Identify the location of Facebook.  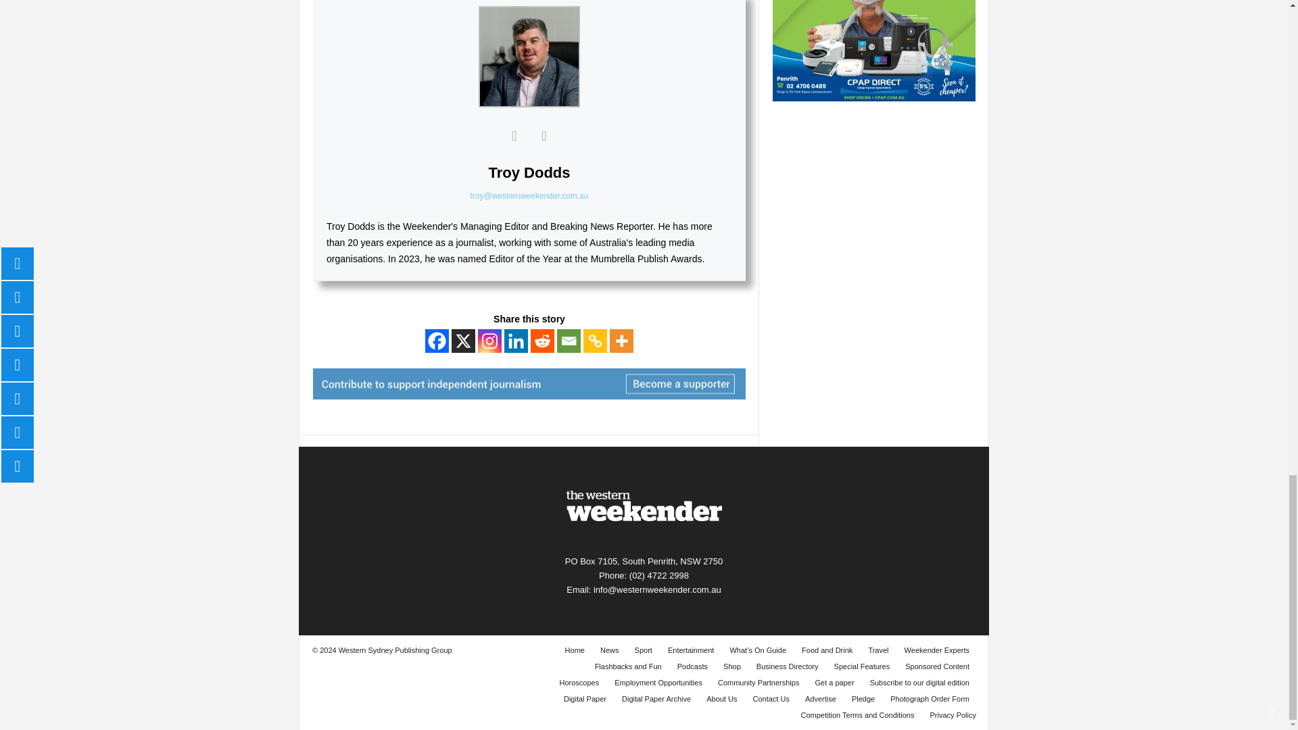
(437, 341).